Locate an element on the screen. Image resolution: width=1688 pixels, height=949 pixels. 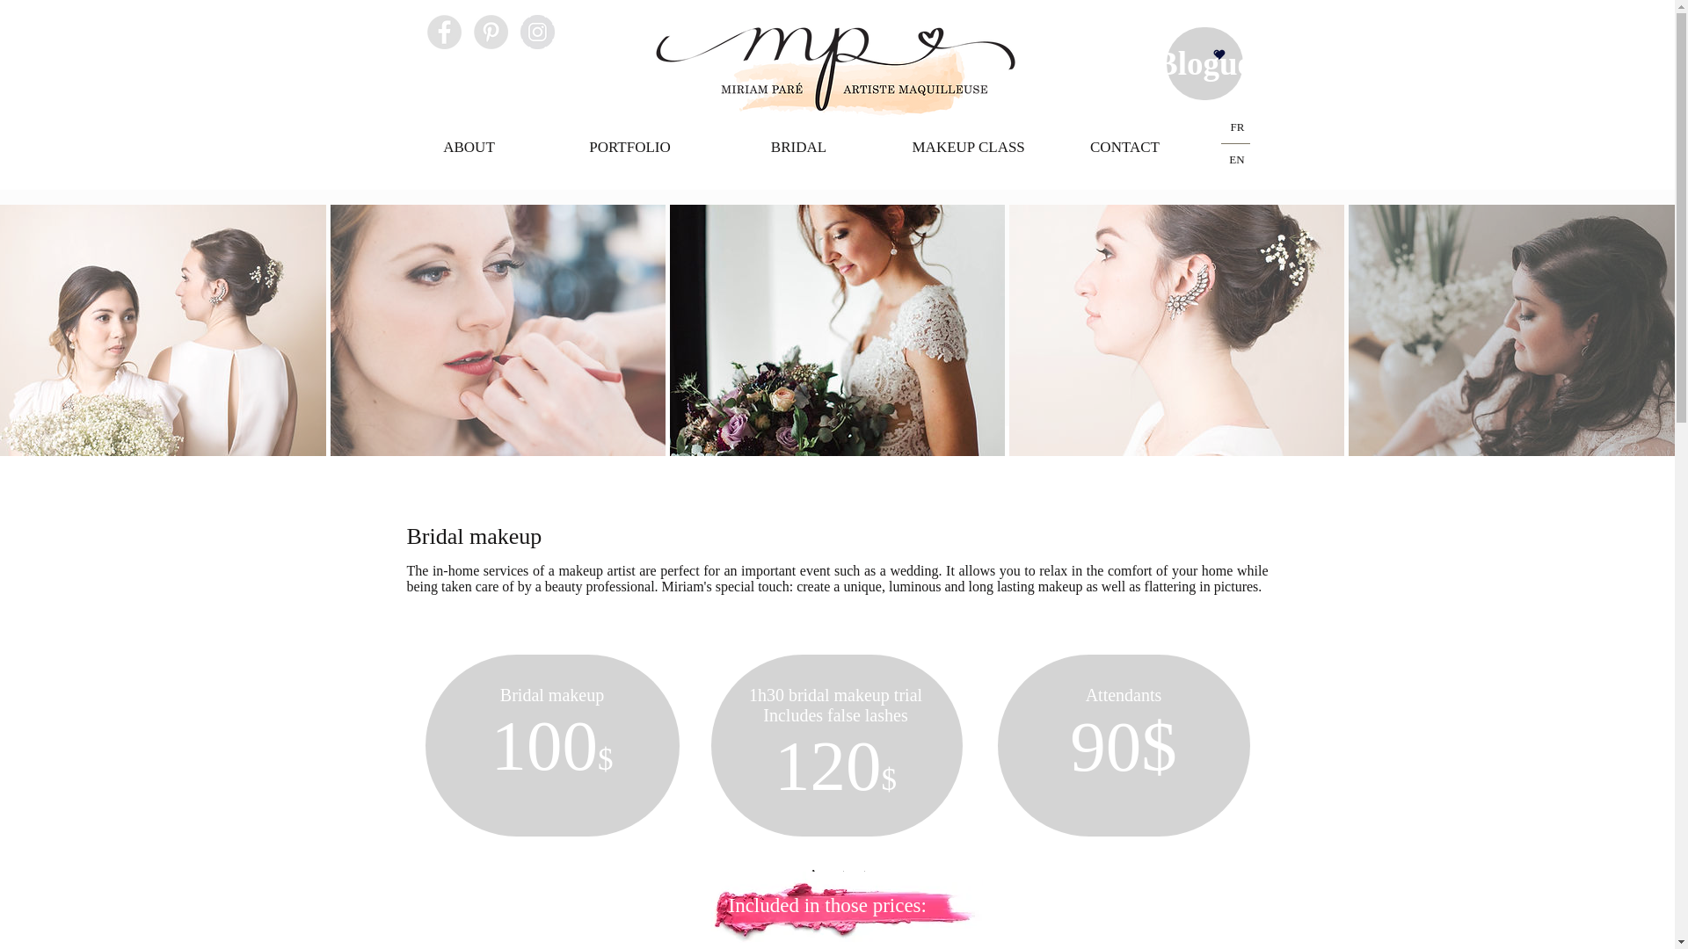
Blogue is located at coordinates (1203, 63).